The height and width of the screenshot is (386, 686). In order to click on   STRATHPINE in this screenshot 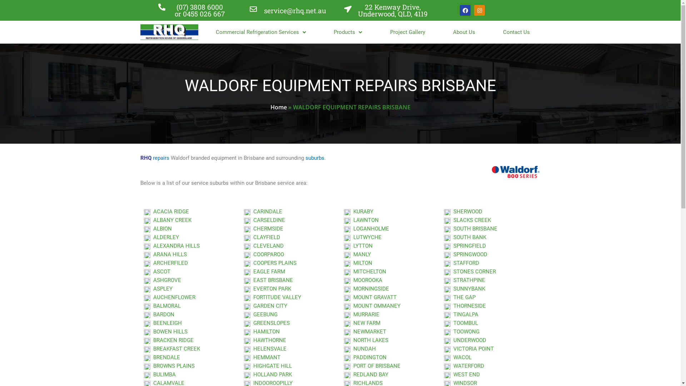, I will do `click(464, 280)`.